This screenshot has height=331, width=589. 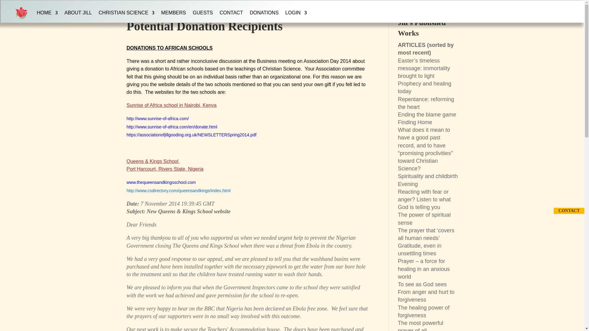 I want to click on Ending the blame game, so click(x=427, y=115).